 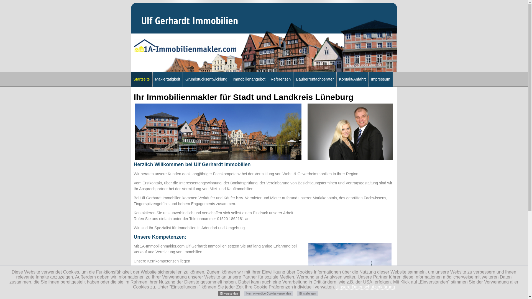 I want to click on Kontakt/Anfahrt, so click(x=352, y=79).